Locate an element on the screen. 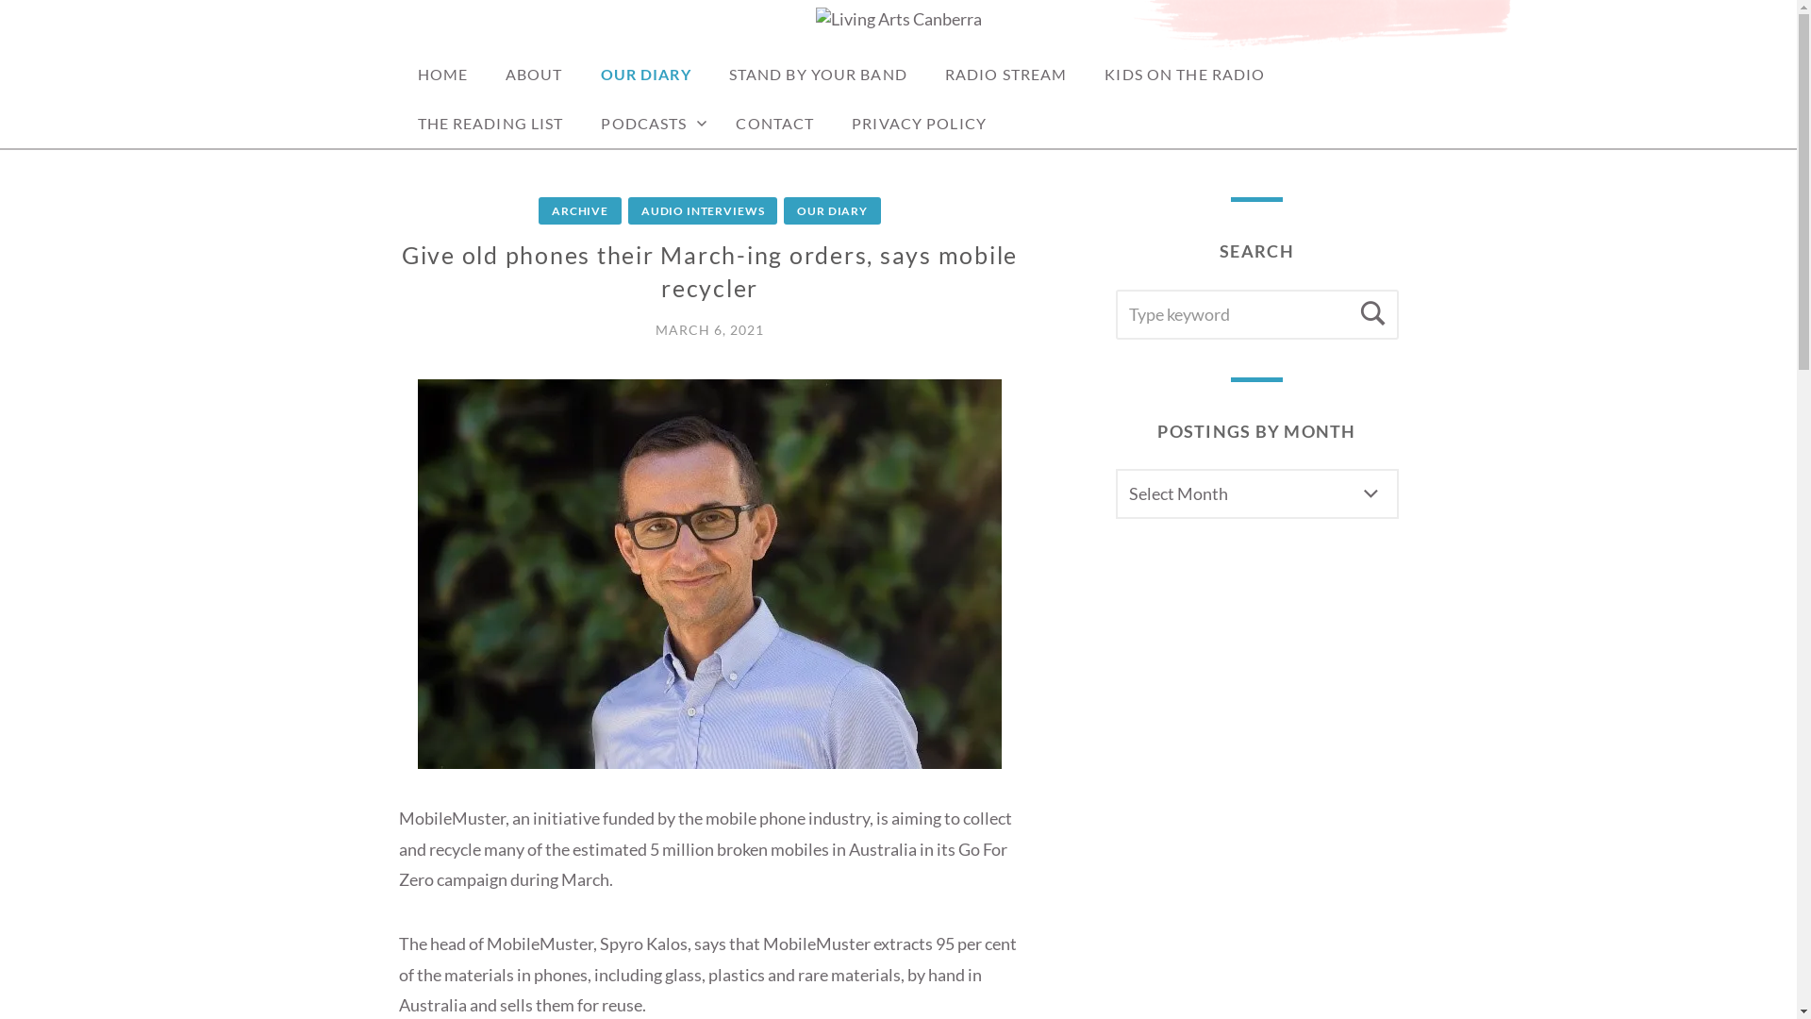  PODCASTS is located at coordinates (649, 124).